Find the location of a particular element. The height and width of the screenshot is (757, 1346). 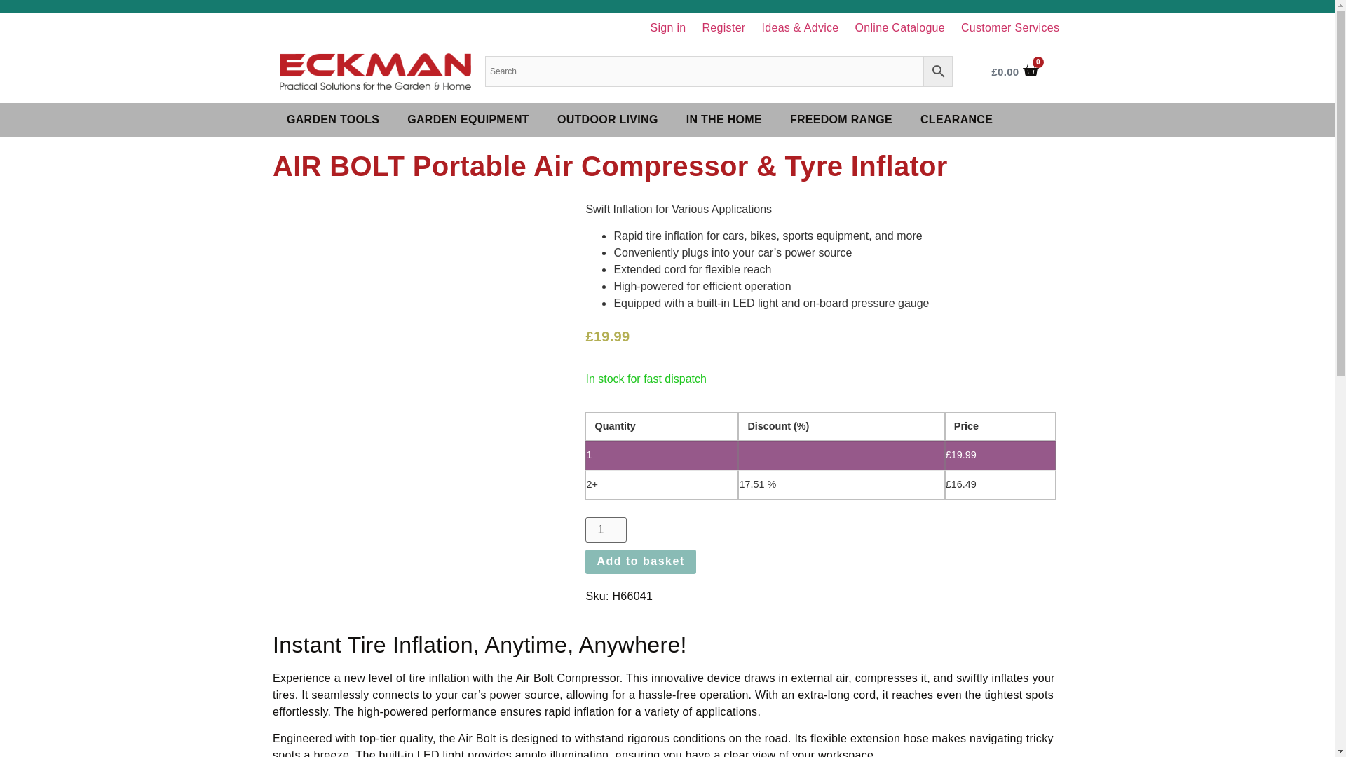

OUTDOOR LIVING is located at coordinates (607, 119).